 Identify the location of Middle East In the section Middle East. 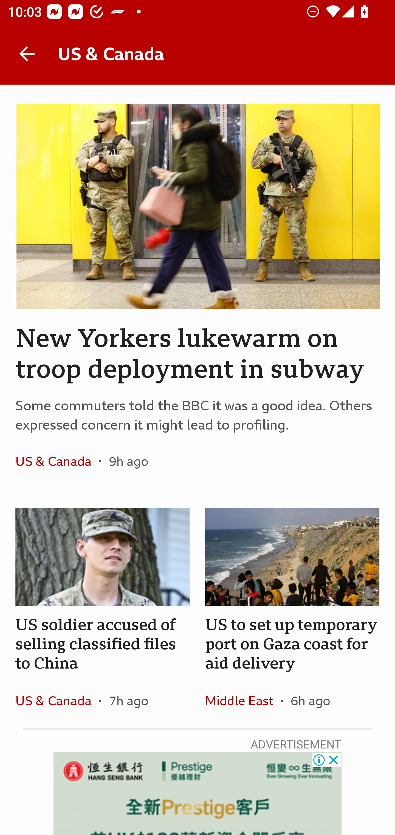
(243, 700).